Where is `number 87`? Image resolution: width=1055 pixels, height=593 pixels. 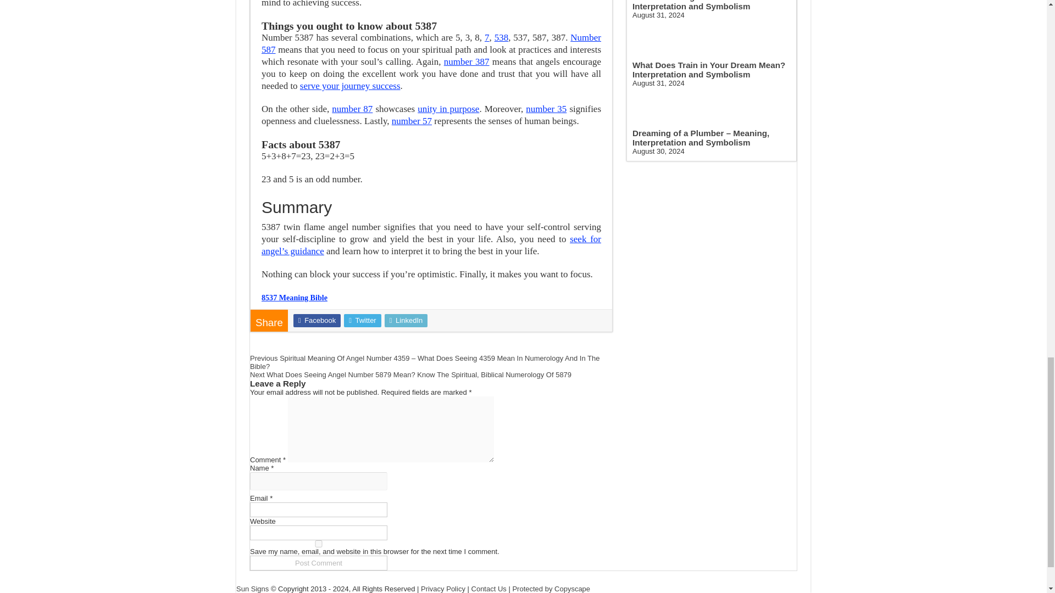
number 87 is located at coordinates (352, 109).